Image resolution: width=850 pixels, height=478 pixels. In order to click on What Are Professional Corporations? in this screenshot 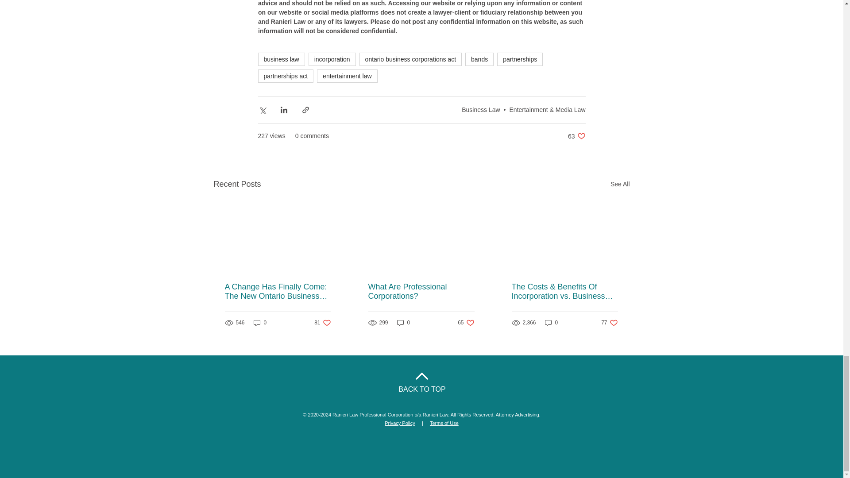, I will do `click(520, 59)`.